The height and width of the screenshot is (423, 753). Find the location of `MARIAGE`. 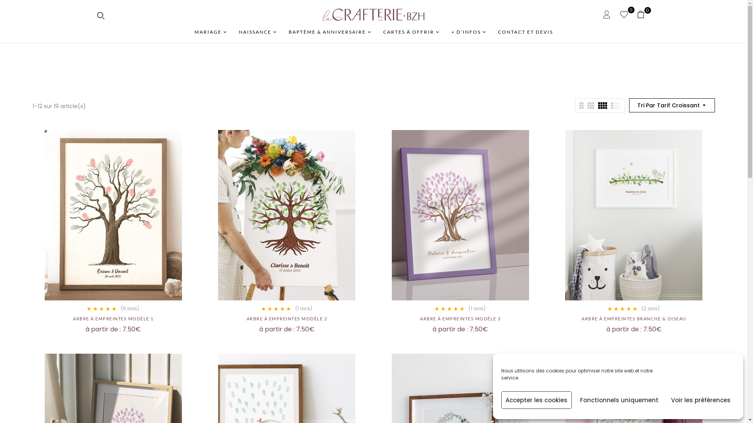

MARIAGE is located at coordinates (211, 32).